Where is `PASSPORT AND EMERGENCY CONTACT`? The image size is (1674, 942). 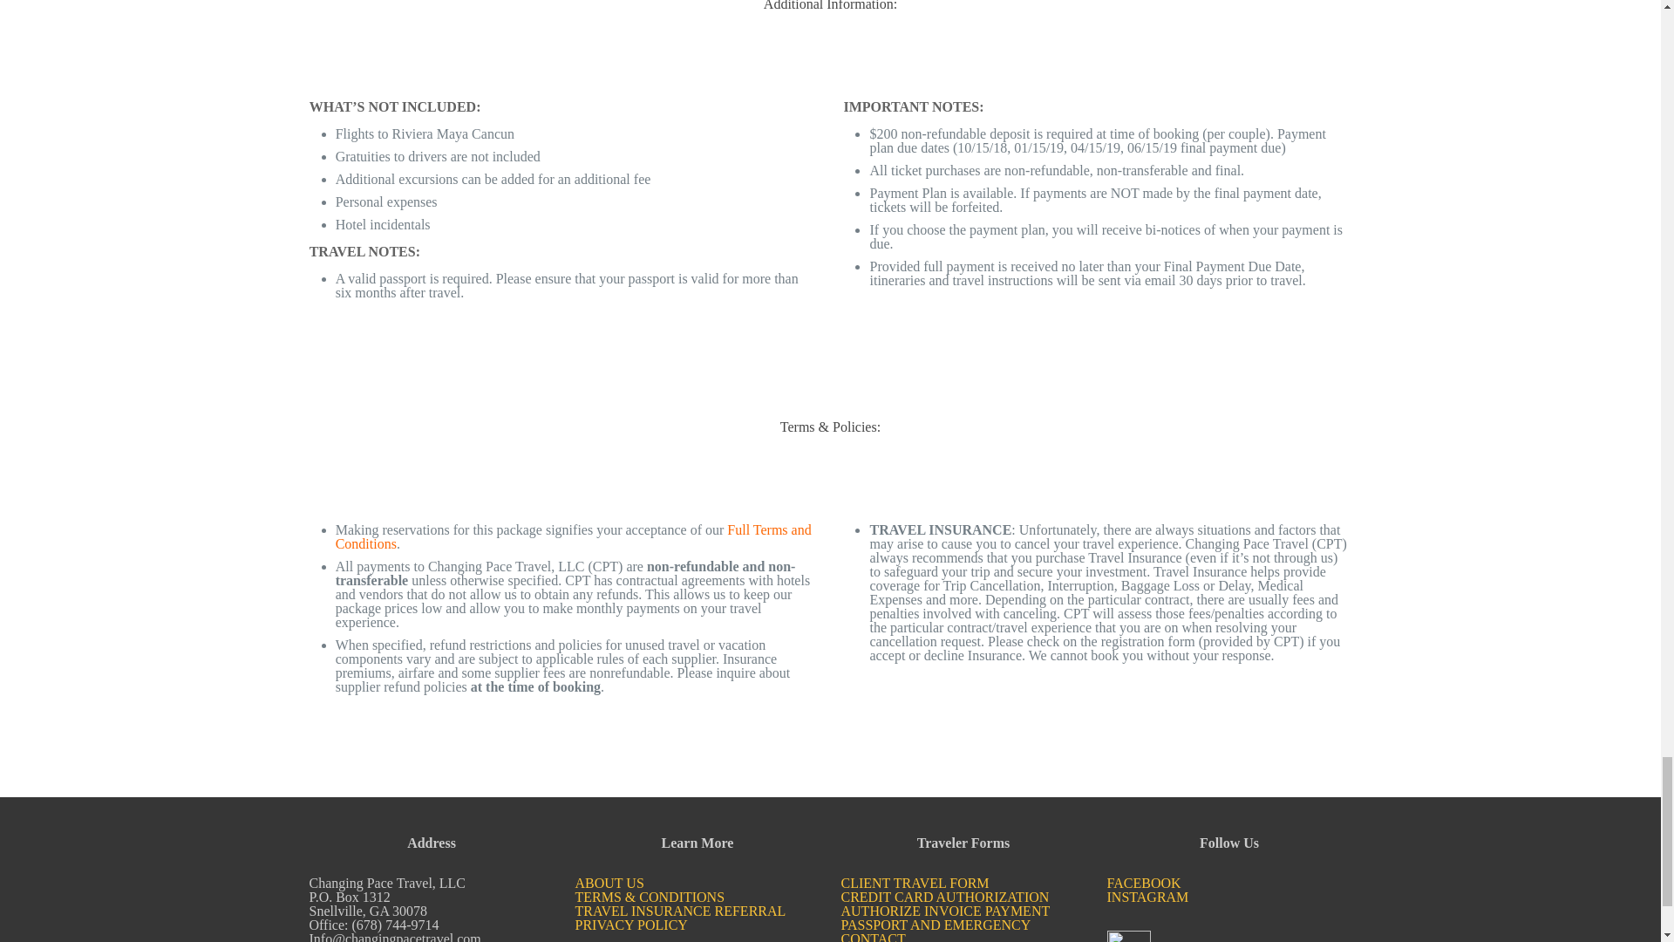 PASSPORT AND EMERGENCY CONTACT is located at coordinates (935, 930).